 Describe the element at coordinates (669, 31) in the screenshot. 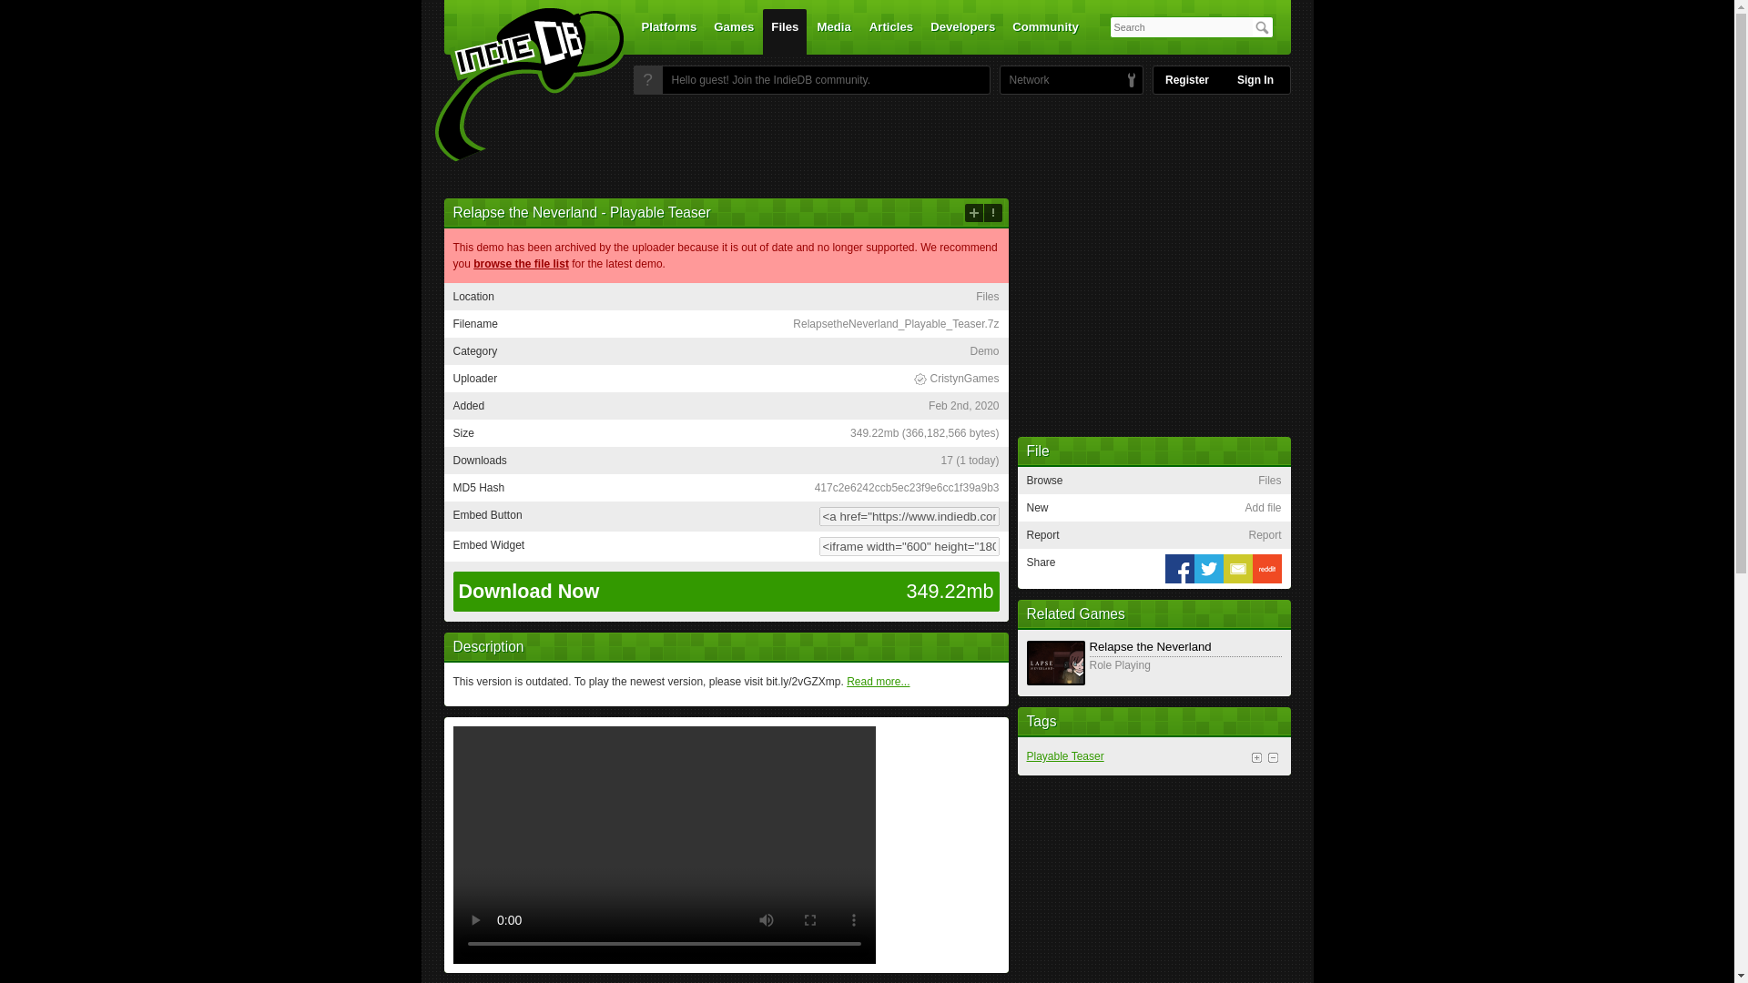

I see `Platforms` at that location.